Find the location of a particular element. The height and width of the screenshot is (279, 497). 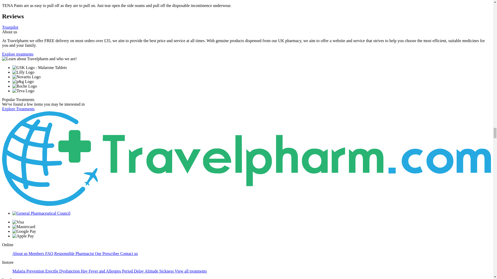

General Pharmaceutical Council is located at coordinates (41, 213).